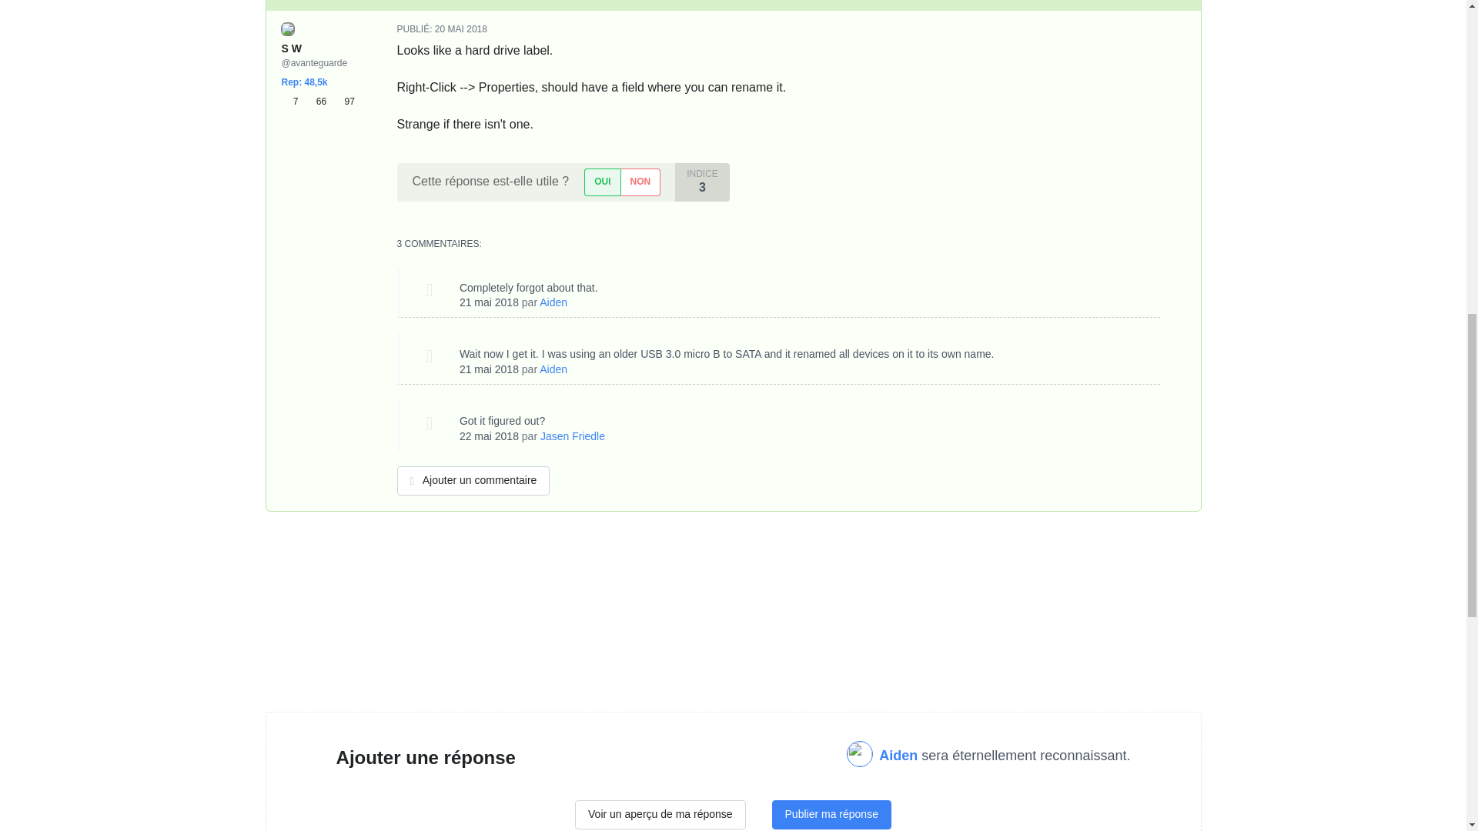  I want to click on NON, so click(640, 182).